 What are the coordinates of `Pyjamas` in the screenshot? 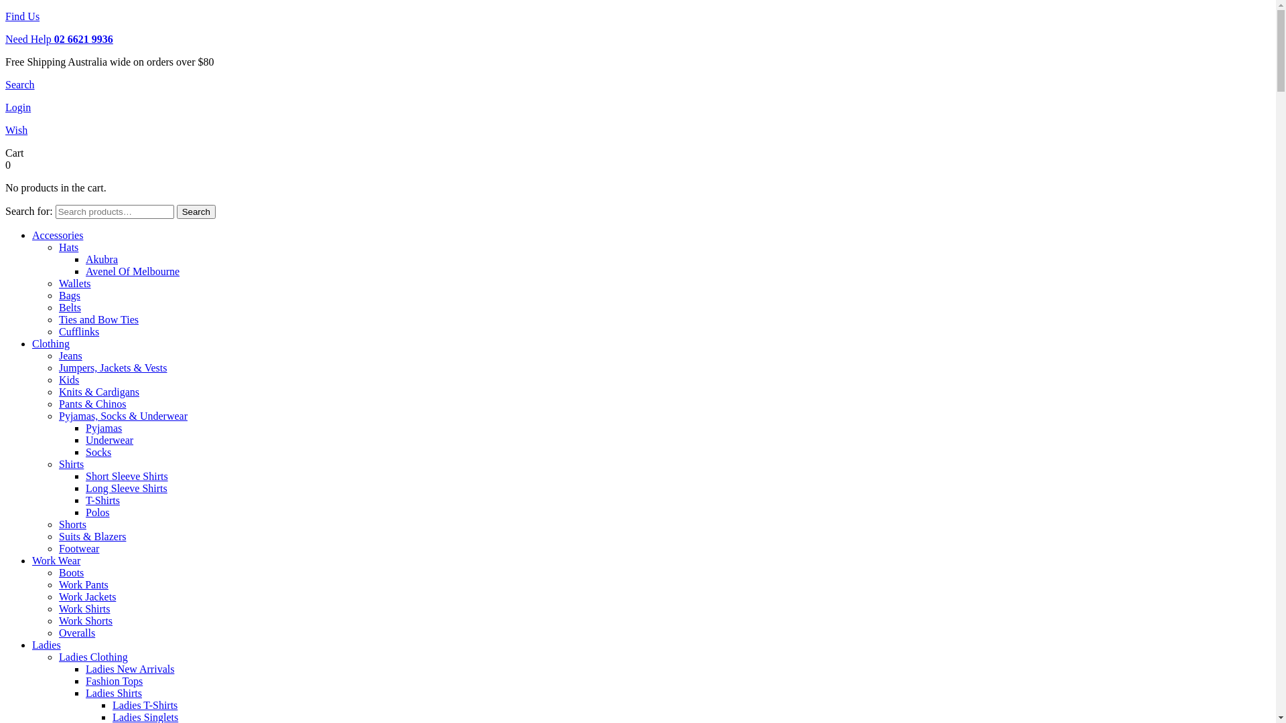 It's located at (104, 428).